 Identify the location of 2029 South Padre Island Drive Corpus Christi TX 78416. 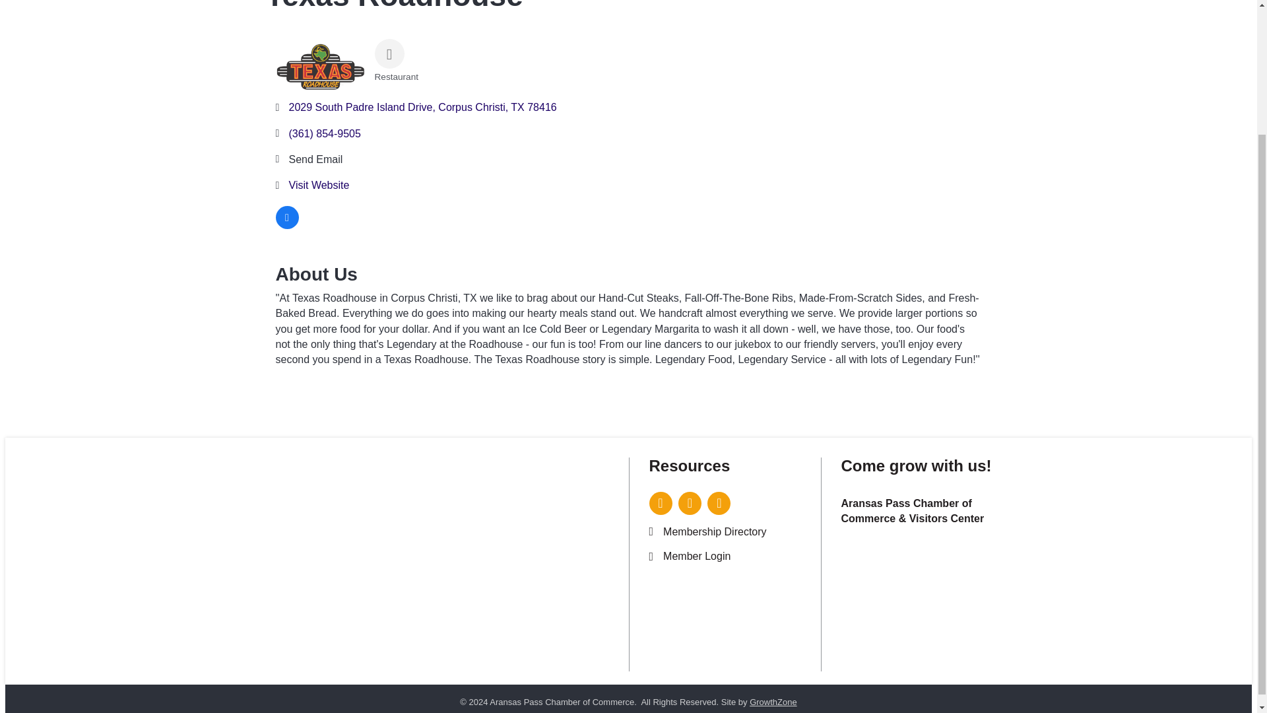
(422, 107).